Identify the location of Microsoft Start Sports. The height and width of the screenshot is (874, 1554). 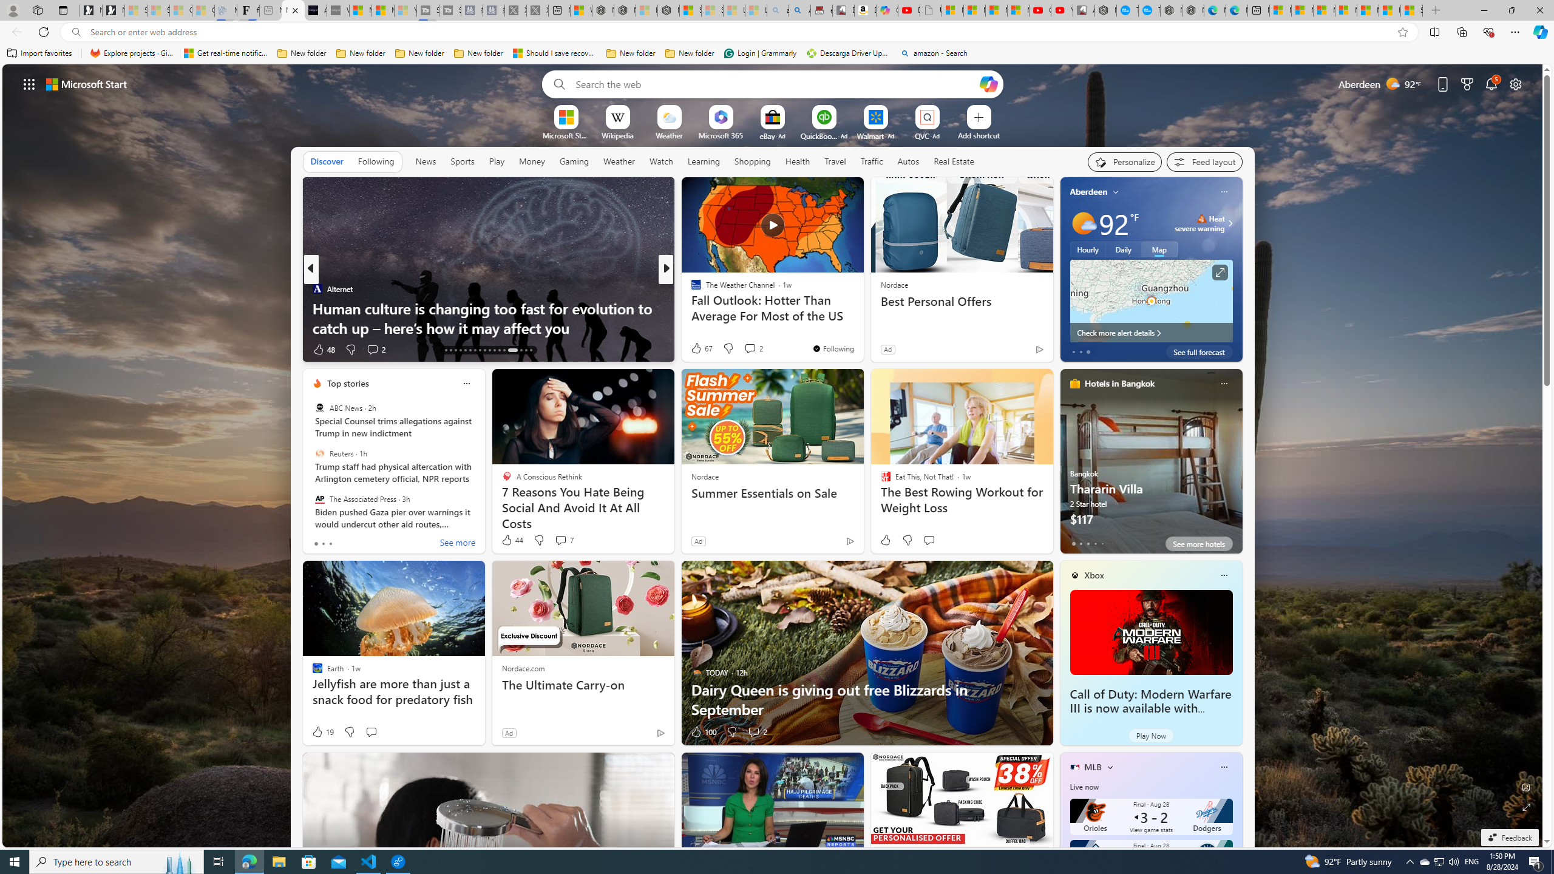
(361, 10).